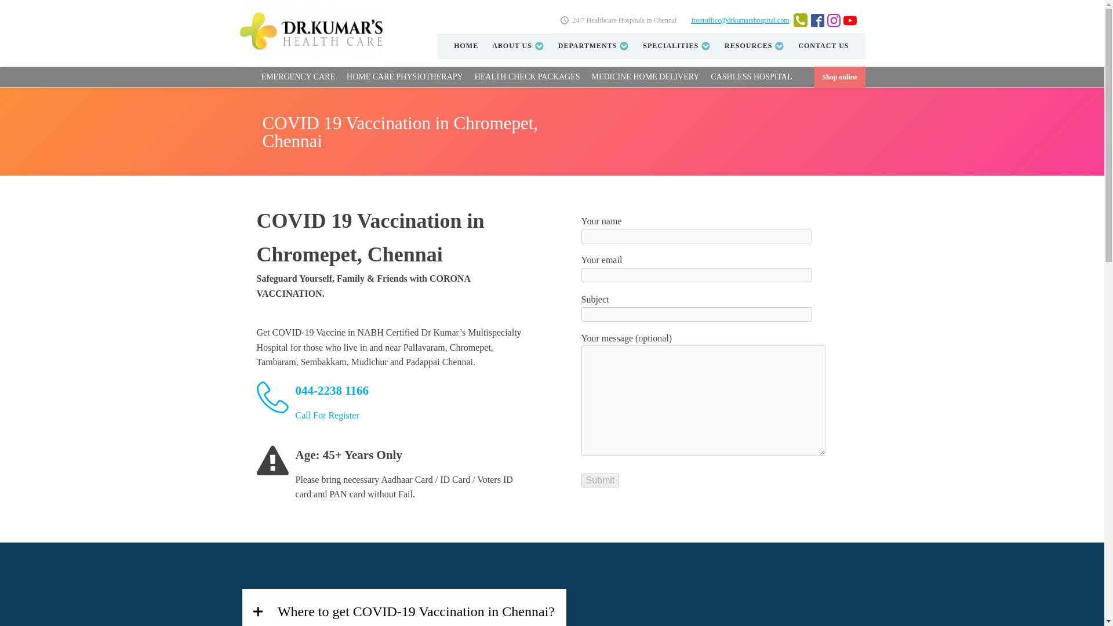 This screenshot has width=1113, height=626. What do you see at coordinates (594, 46) in the screenshot?
I see `DEPARTMENTS` at bounding box center [594, 46].